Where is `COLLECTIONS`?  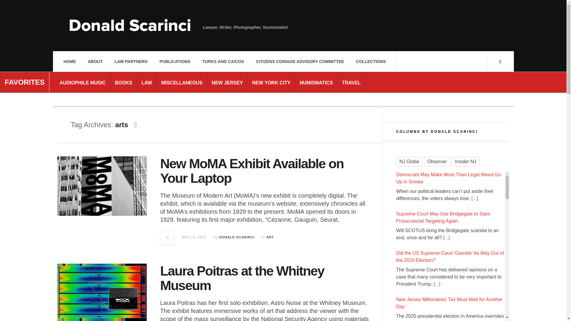
COLLECTIONS is located at coordinates (371, 61).